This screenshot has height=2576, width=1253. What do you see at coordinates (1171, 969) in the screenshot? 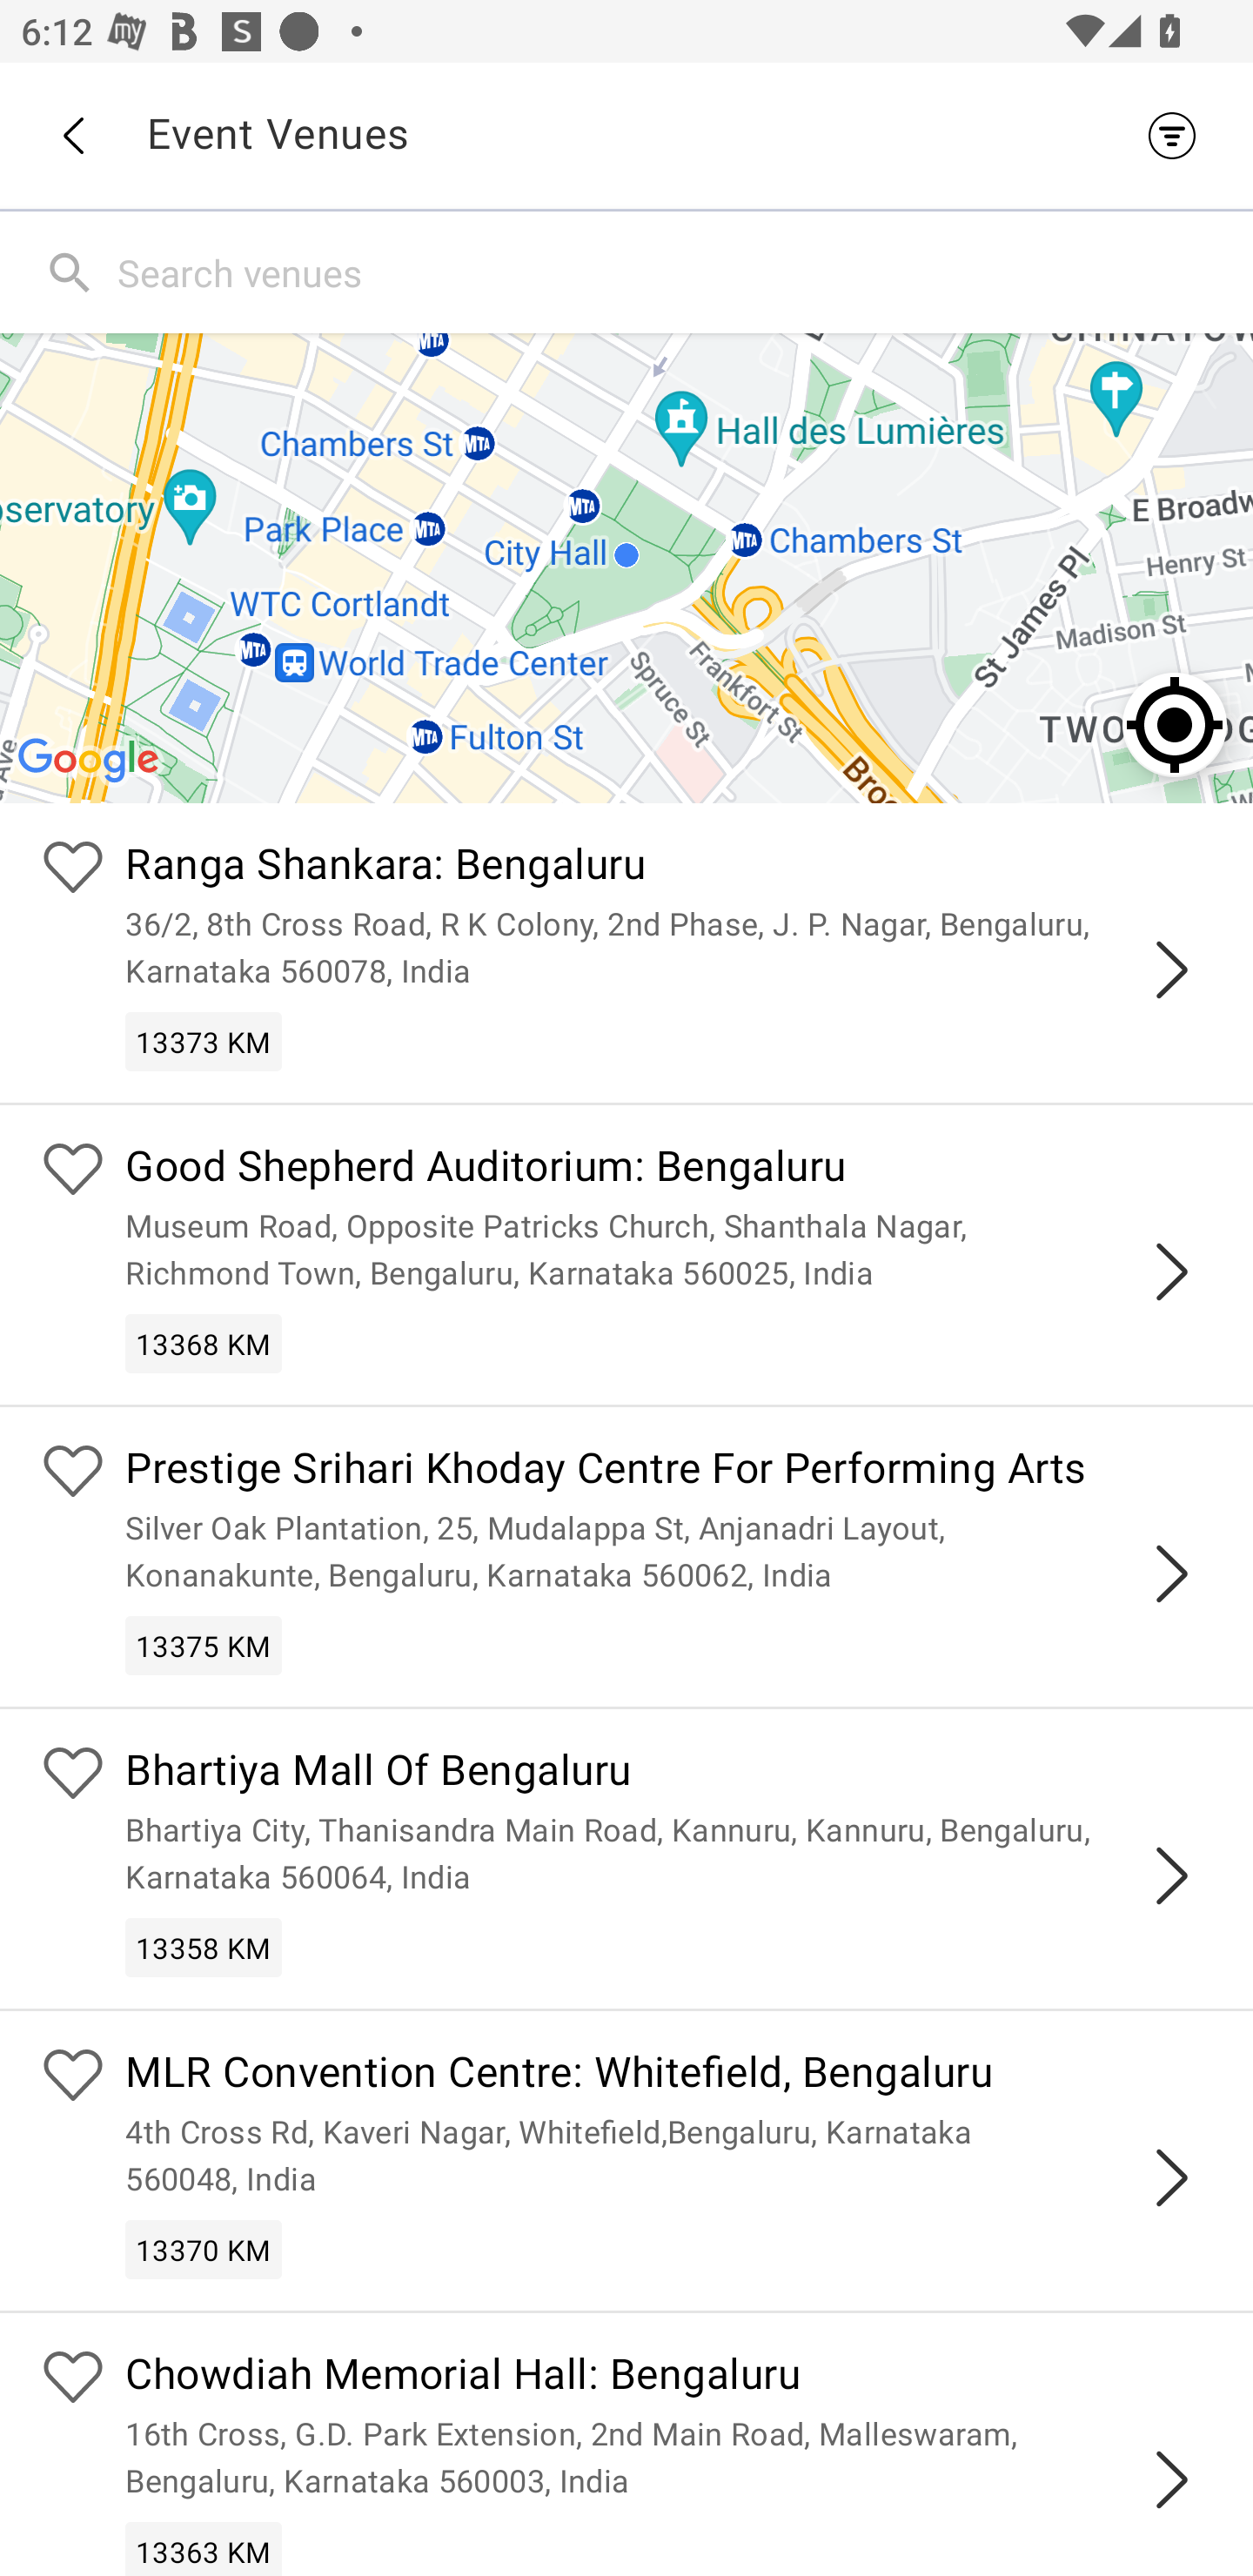
I see `` at bounding box center [1171, 969].